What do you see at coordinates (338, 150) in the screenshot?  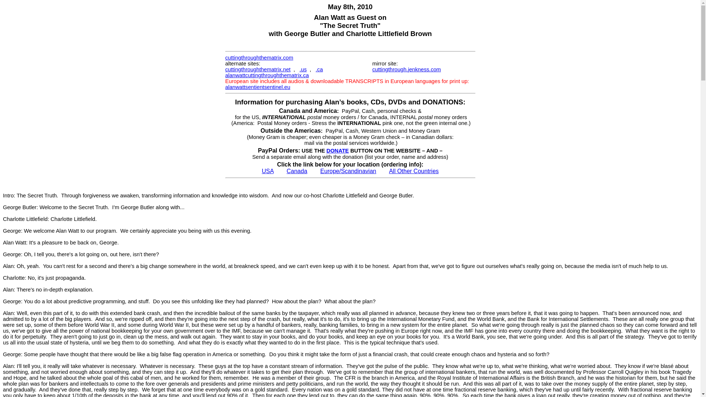 I see `DONATE` at bounding box center [338, 150].